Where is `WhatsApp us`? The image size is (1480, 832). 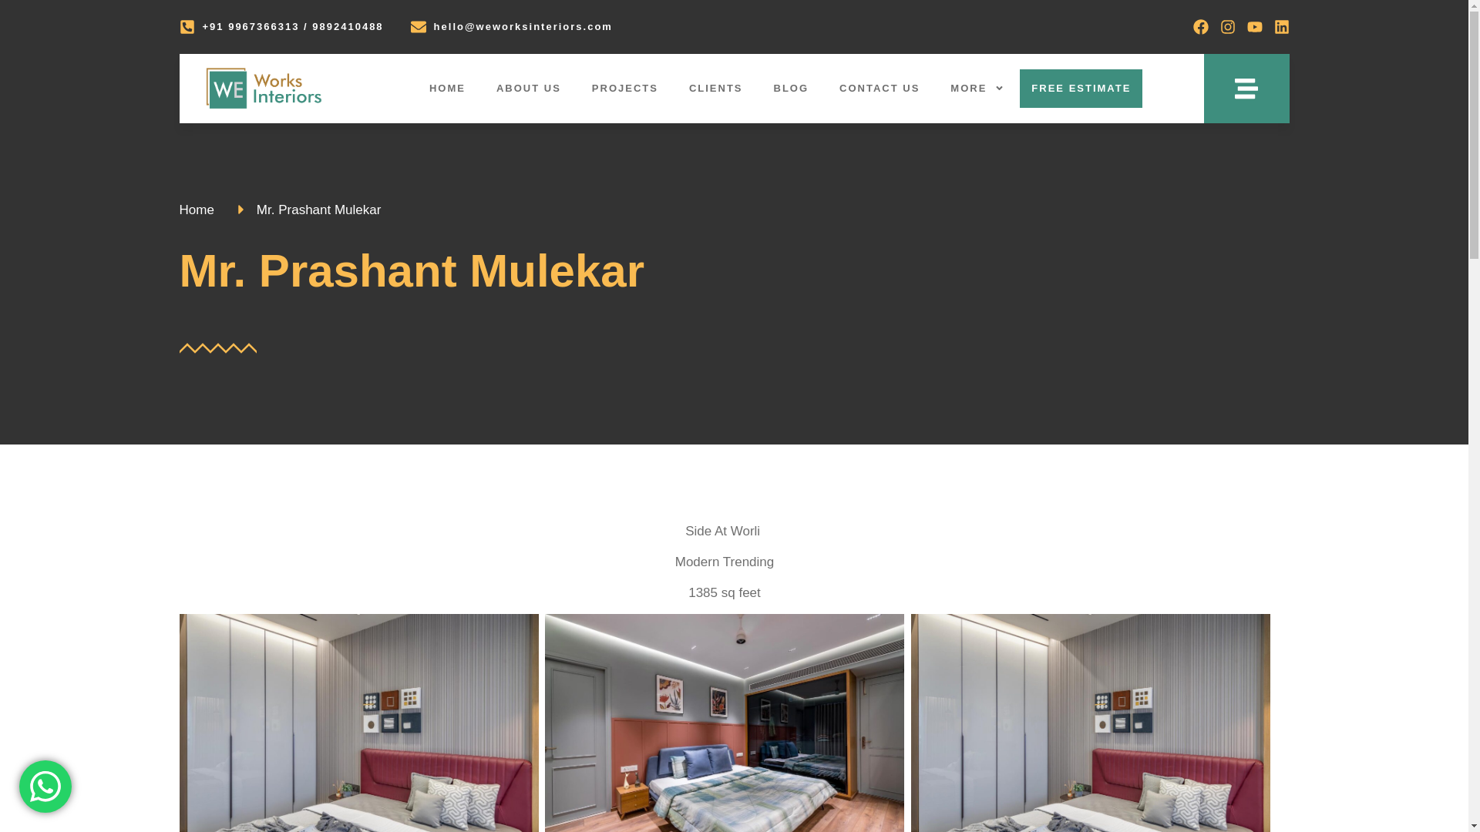 WhatsApp us is located at coordinates (45, 787).